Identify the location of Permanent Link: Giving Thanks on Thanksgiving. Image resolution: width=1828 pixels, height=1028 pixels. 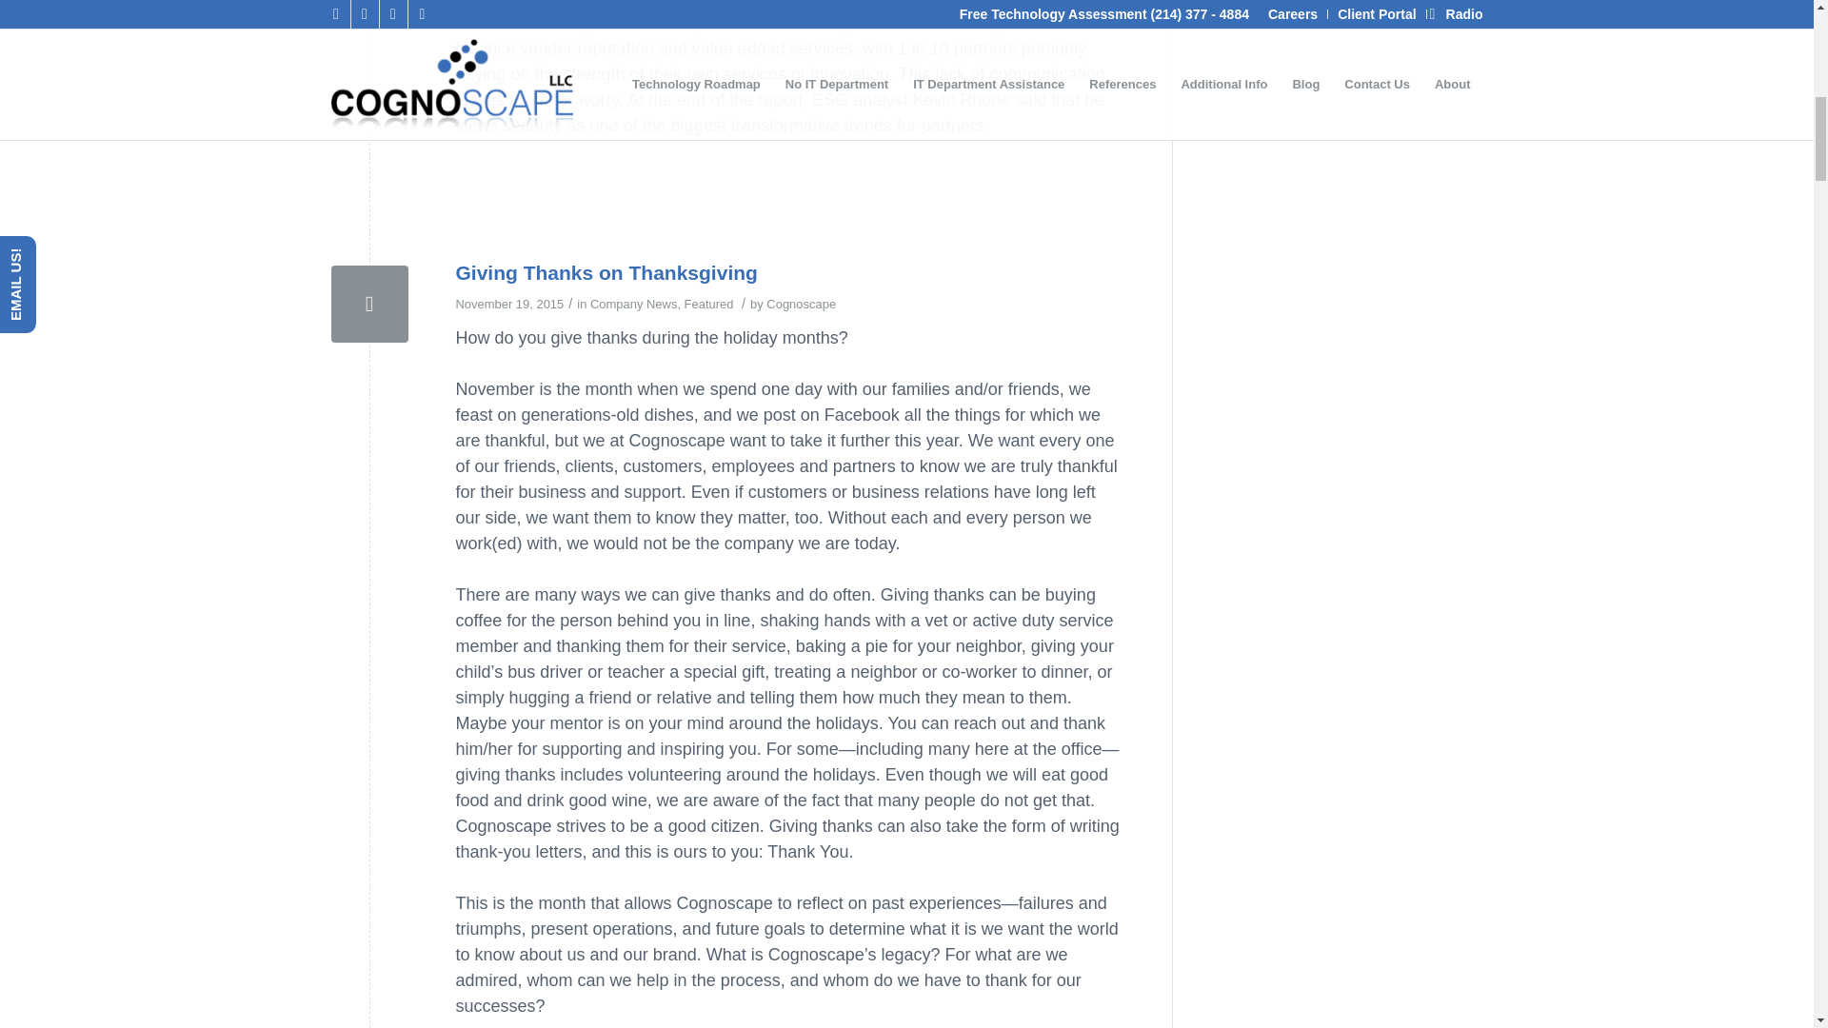
(606, 272).